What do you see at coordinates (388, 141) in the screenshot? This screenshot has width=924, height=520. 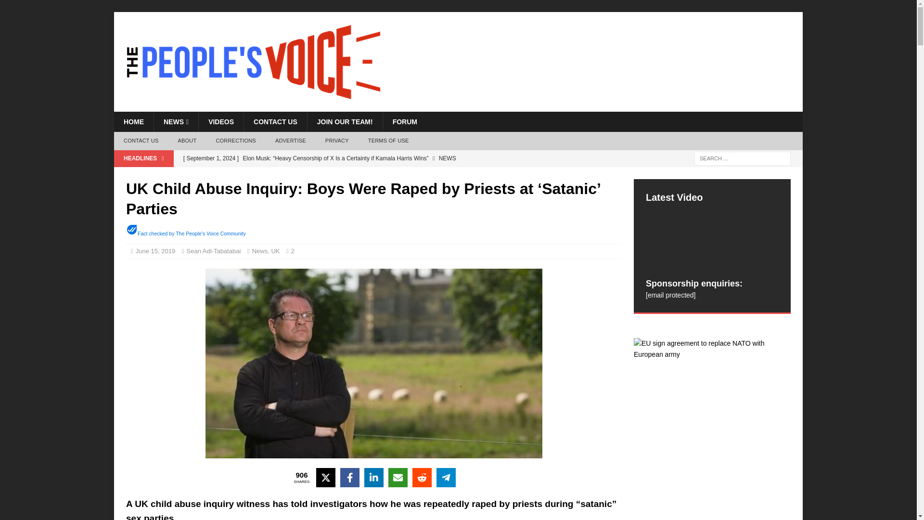 I see `TERMS OF USE` at bounding box center [388, 141].